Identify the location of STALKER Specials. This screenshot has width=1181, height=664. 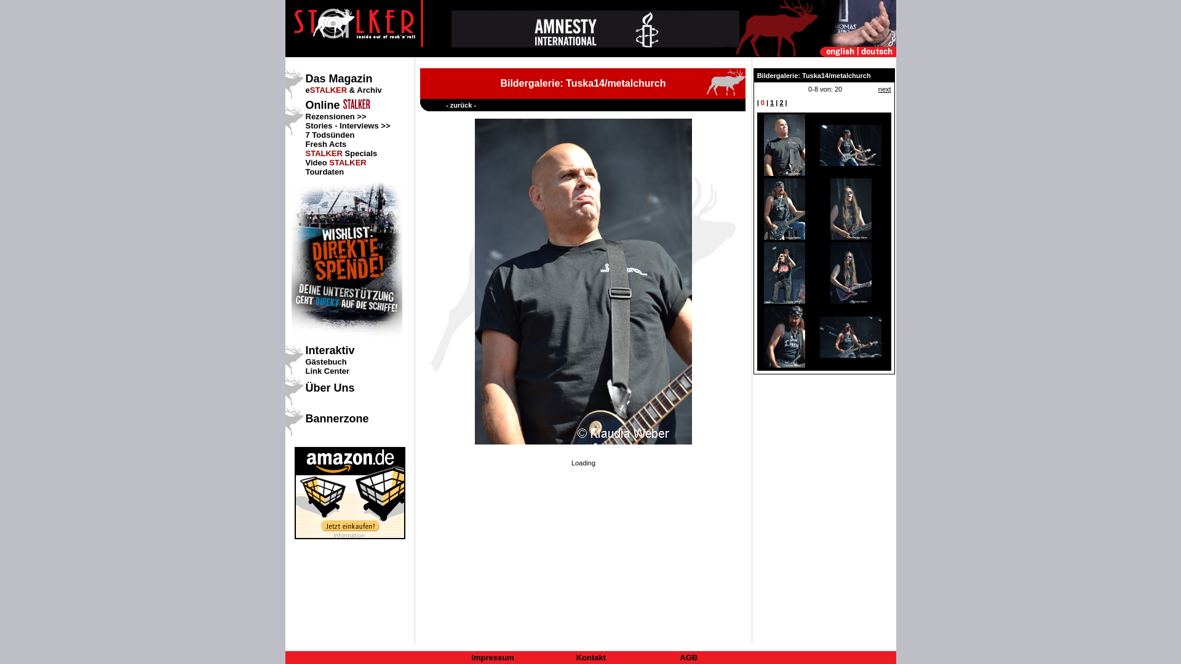
(341, 154).